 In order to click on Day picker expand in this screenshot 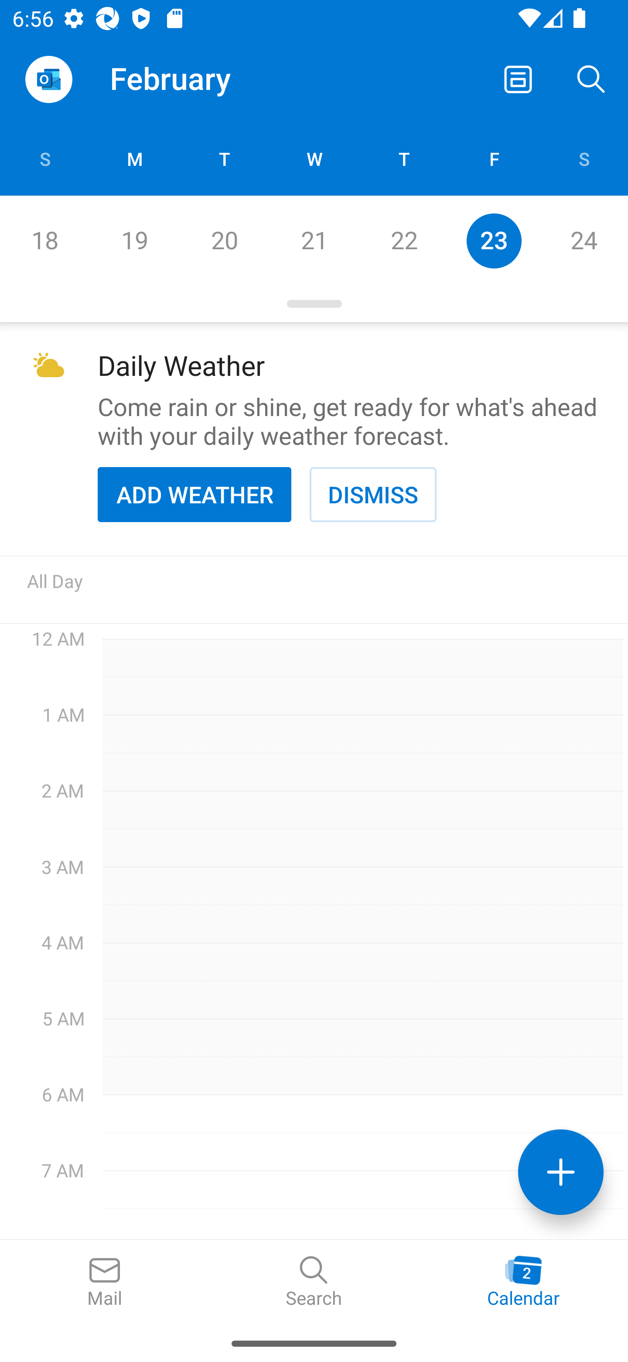, I will do `click(314, 304)`.